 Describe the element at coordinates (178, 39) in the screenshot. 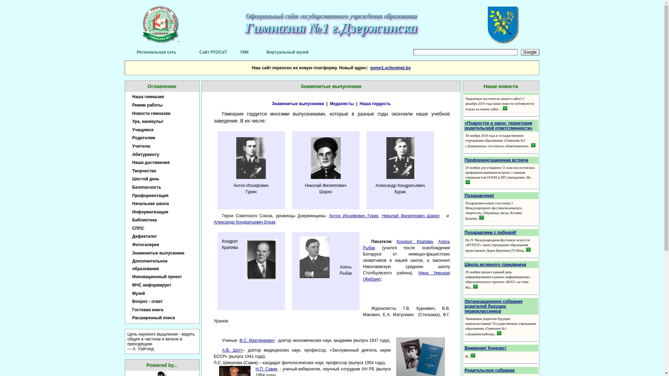

I see ` ` at that location.